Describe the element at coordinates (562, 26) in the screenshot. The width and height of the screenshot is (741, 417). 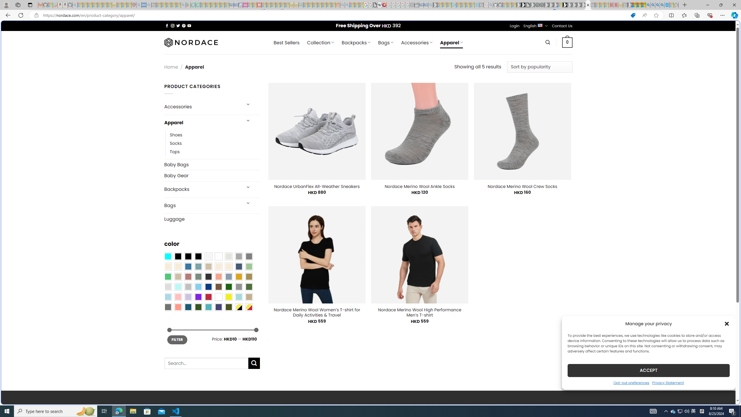
I see `Contact Us` at that location.